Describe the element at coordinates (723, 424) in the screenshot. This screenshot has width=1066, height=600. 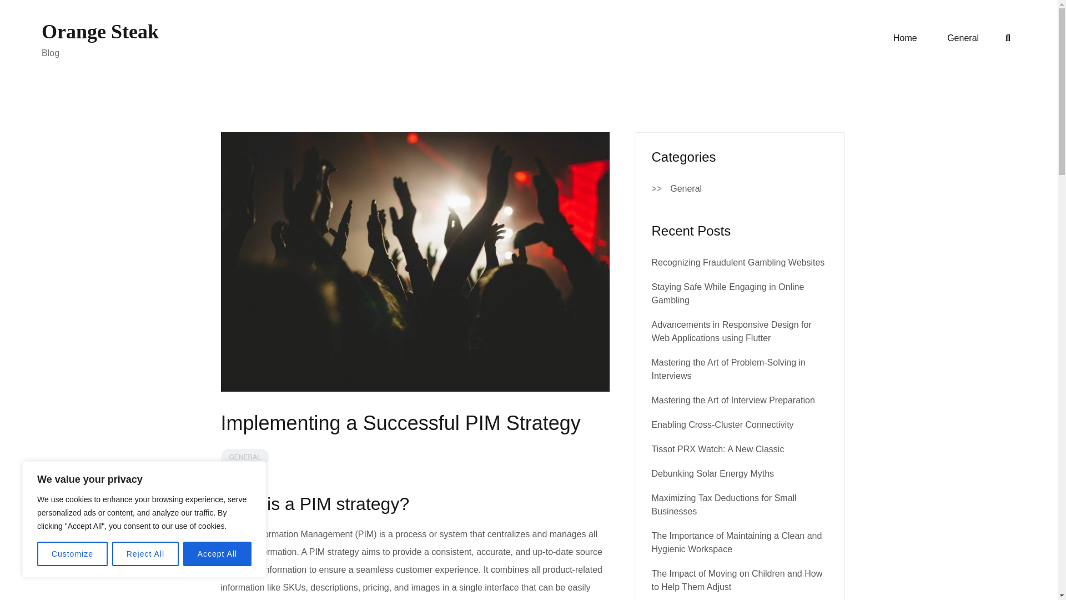
I see `Enabling Cross-Cluster Connectivity` at that location.